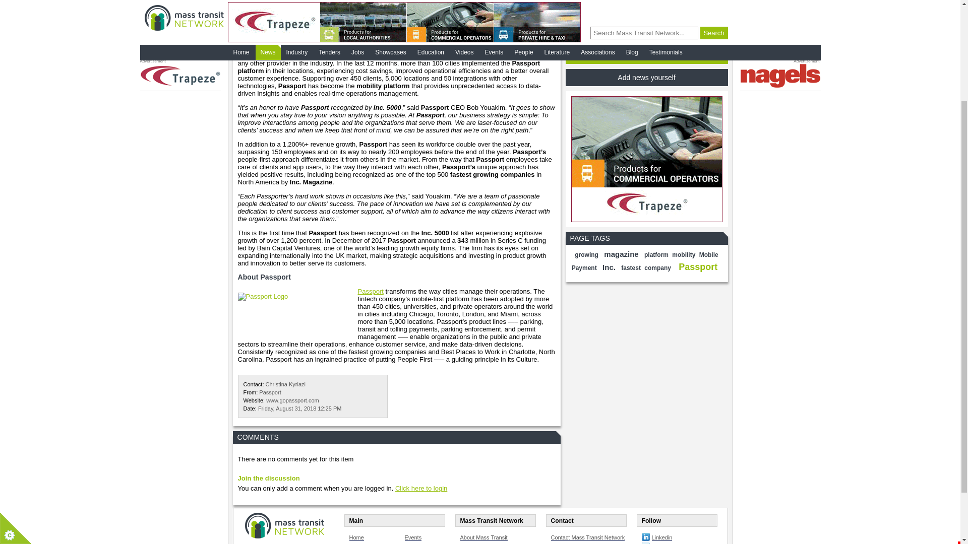  Describe the element at coordinates (270, 392) in the screenshot. I see `View profile of Passport` at that location.